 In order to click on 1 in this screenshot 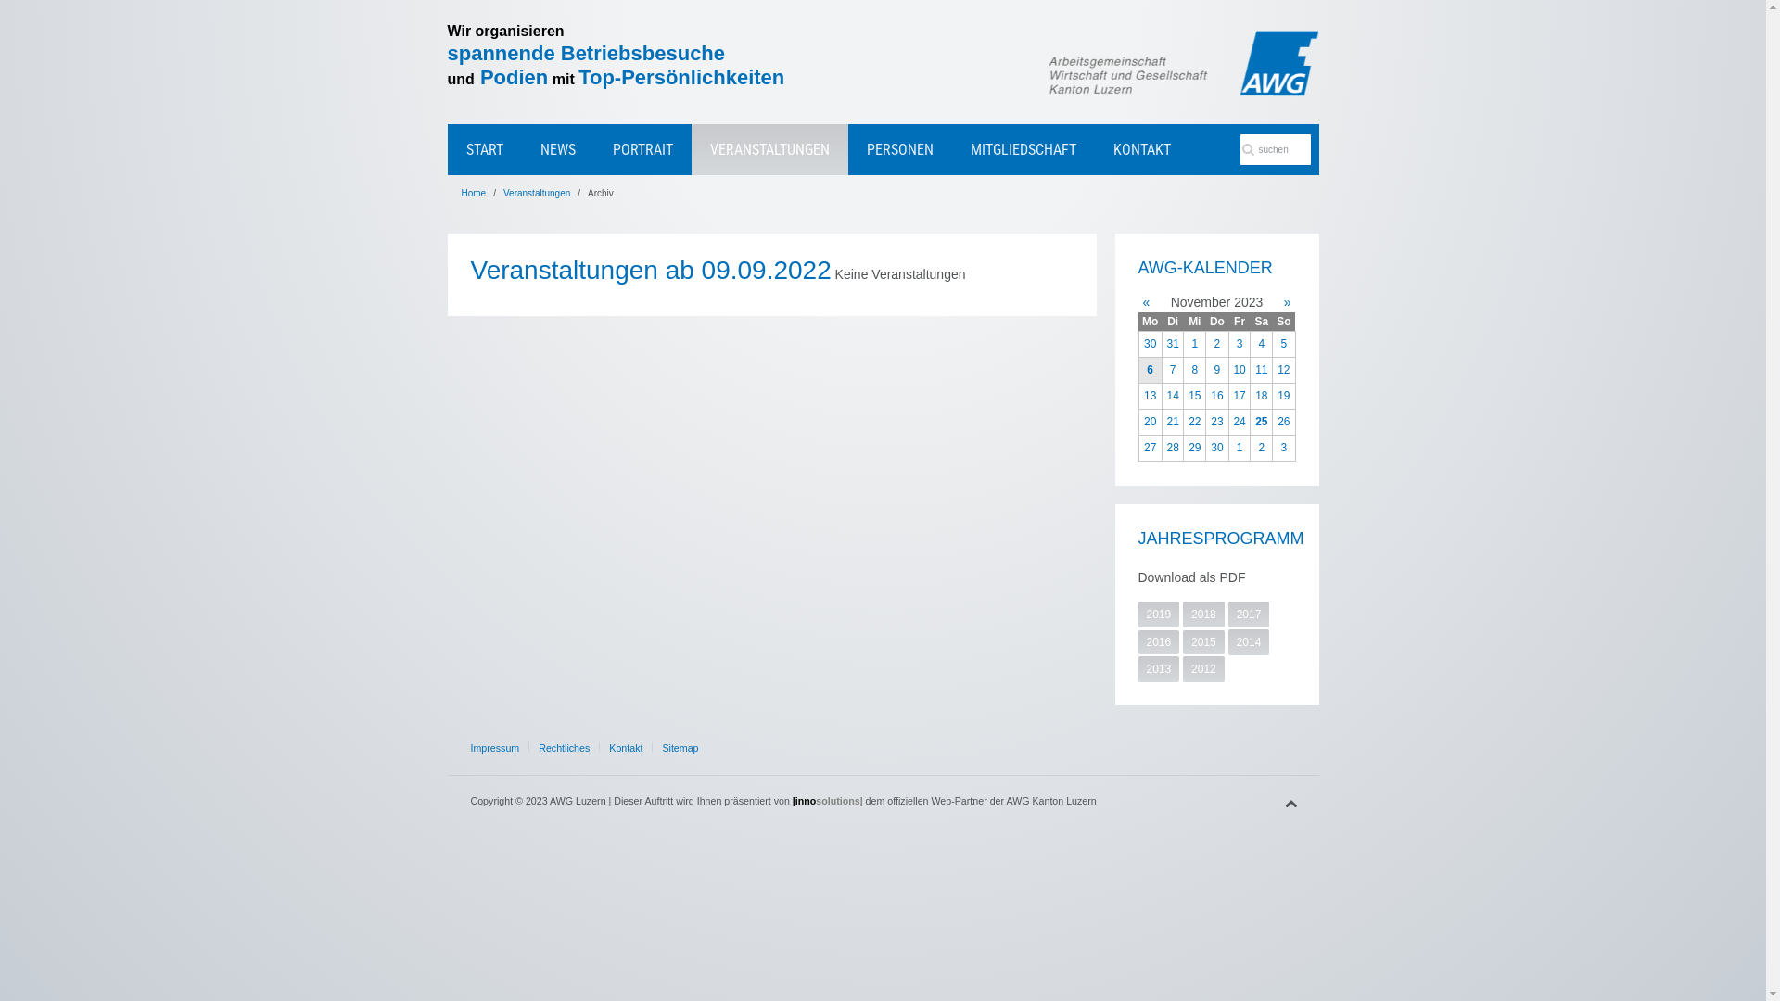, I will do `click(1194, 344)`.